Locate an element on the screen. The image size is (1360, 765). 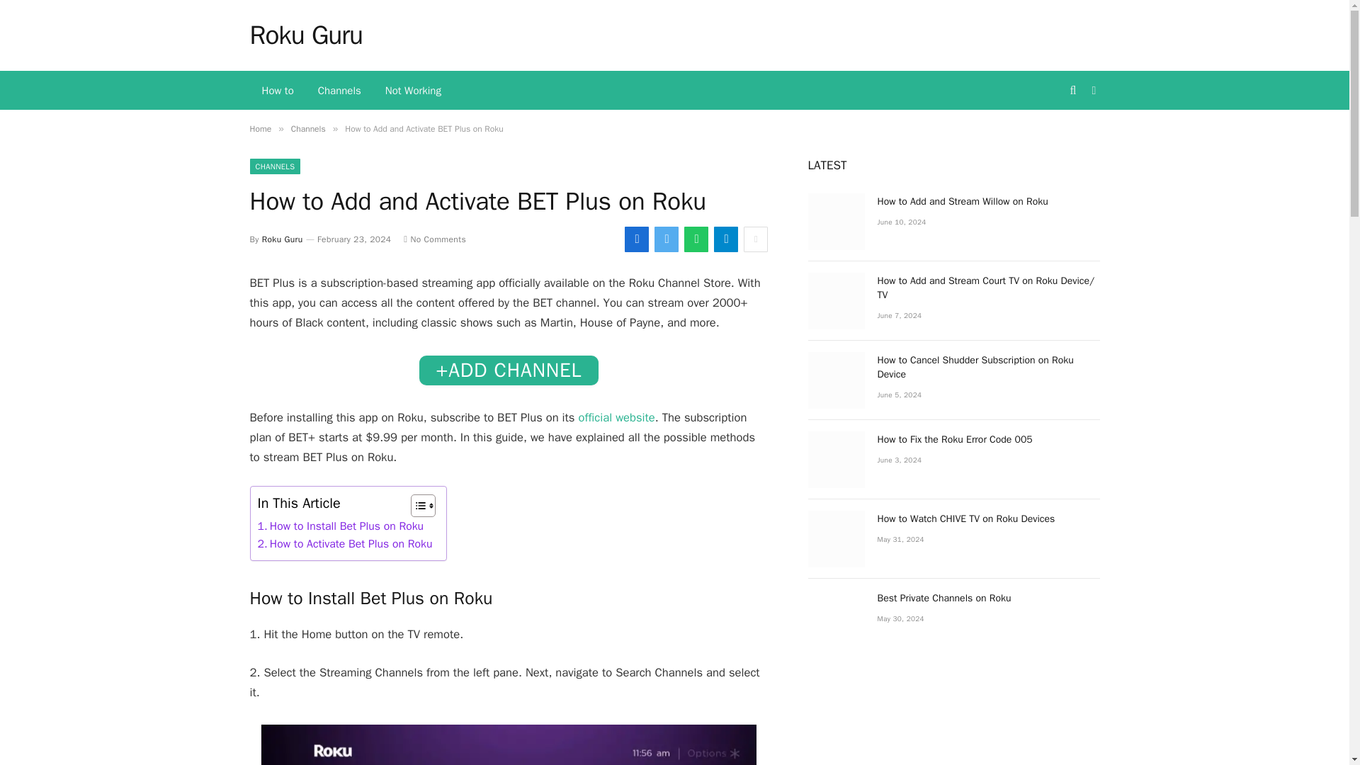
Home is located at coordinates (259, 129).